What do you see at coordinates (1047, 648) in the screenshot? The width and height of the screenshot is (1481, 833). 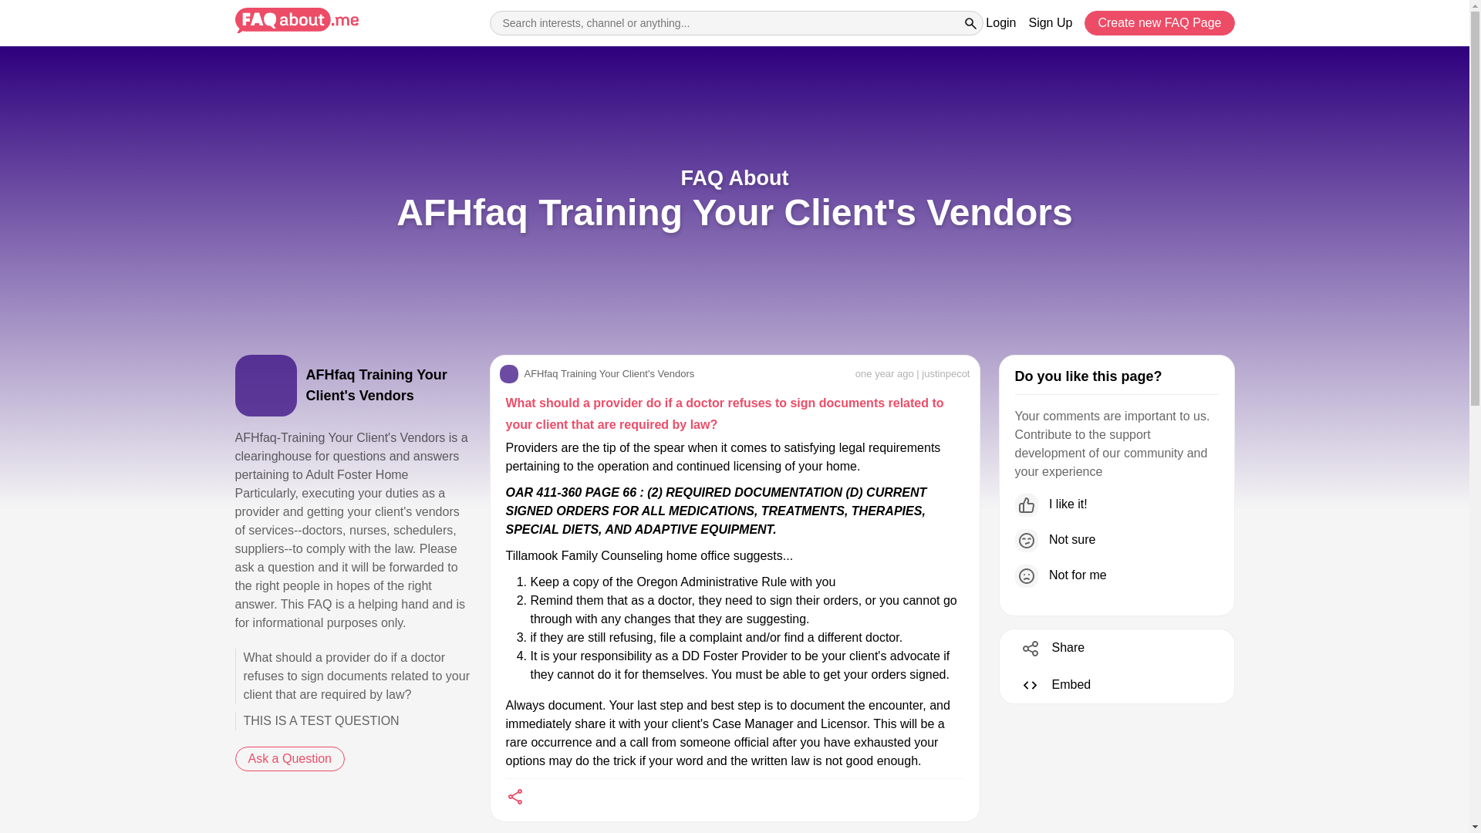 I see `Share` at bounding box center [1047, 648].